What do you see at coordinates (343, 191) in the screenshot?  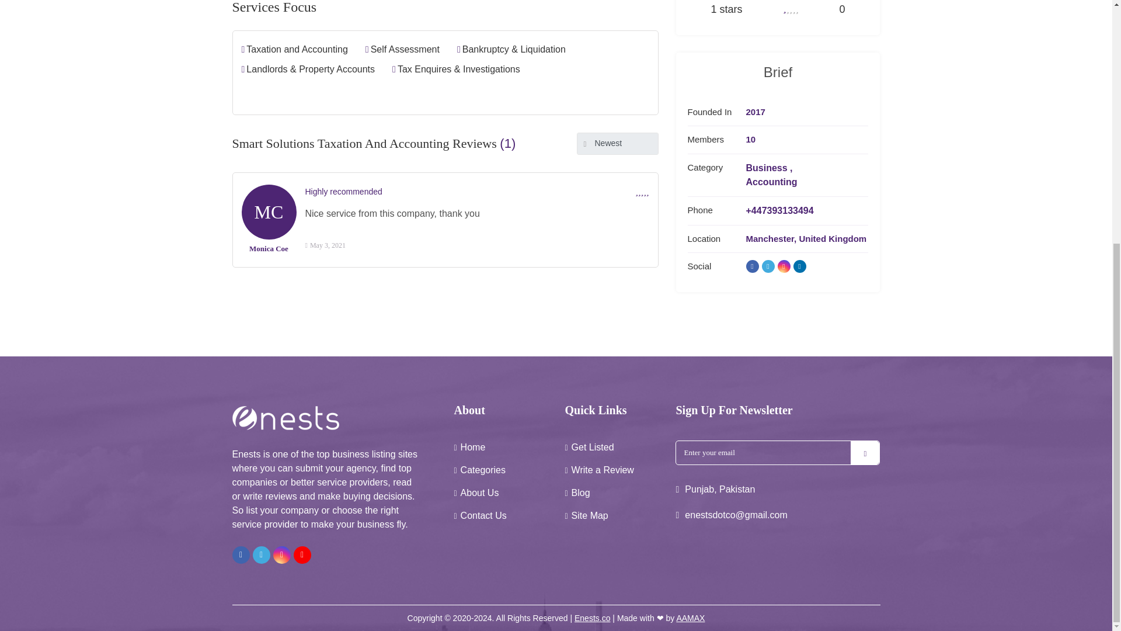 I see `Highly recommended` at bounding box center [343, 191].